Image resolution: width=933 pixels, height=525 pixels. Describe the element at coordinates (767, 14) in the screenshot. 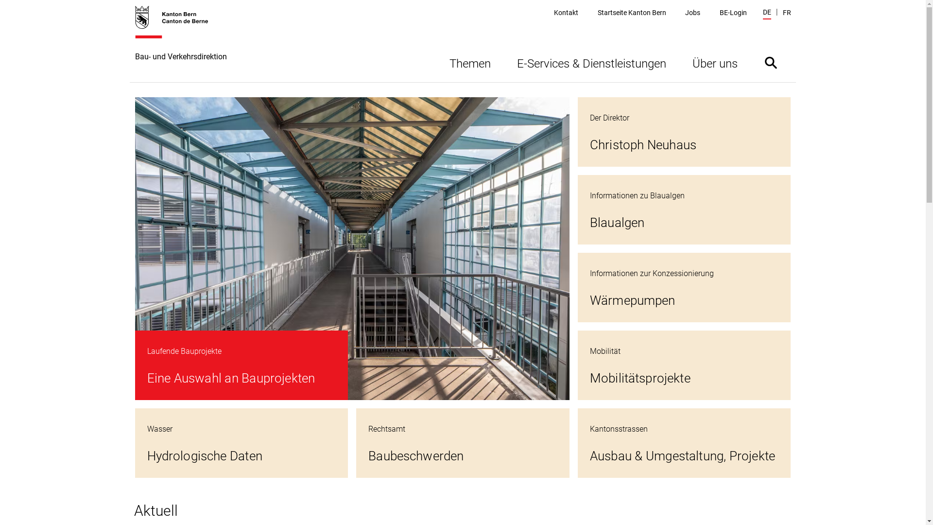

I see `DE` at that location.